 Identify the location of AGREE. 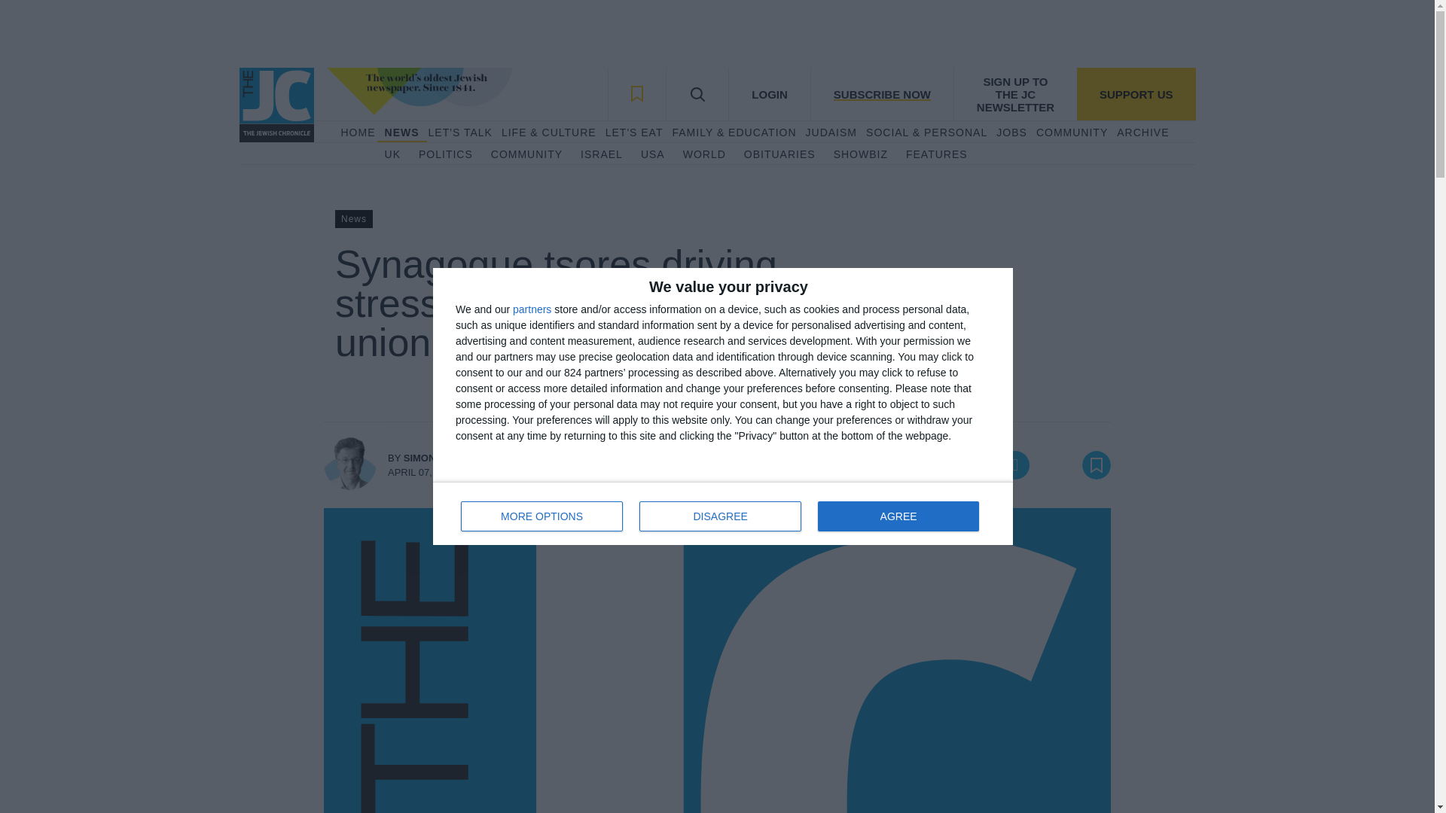
(898, 516).